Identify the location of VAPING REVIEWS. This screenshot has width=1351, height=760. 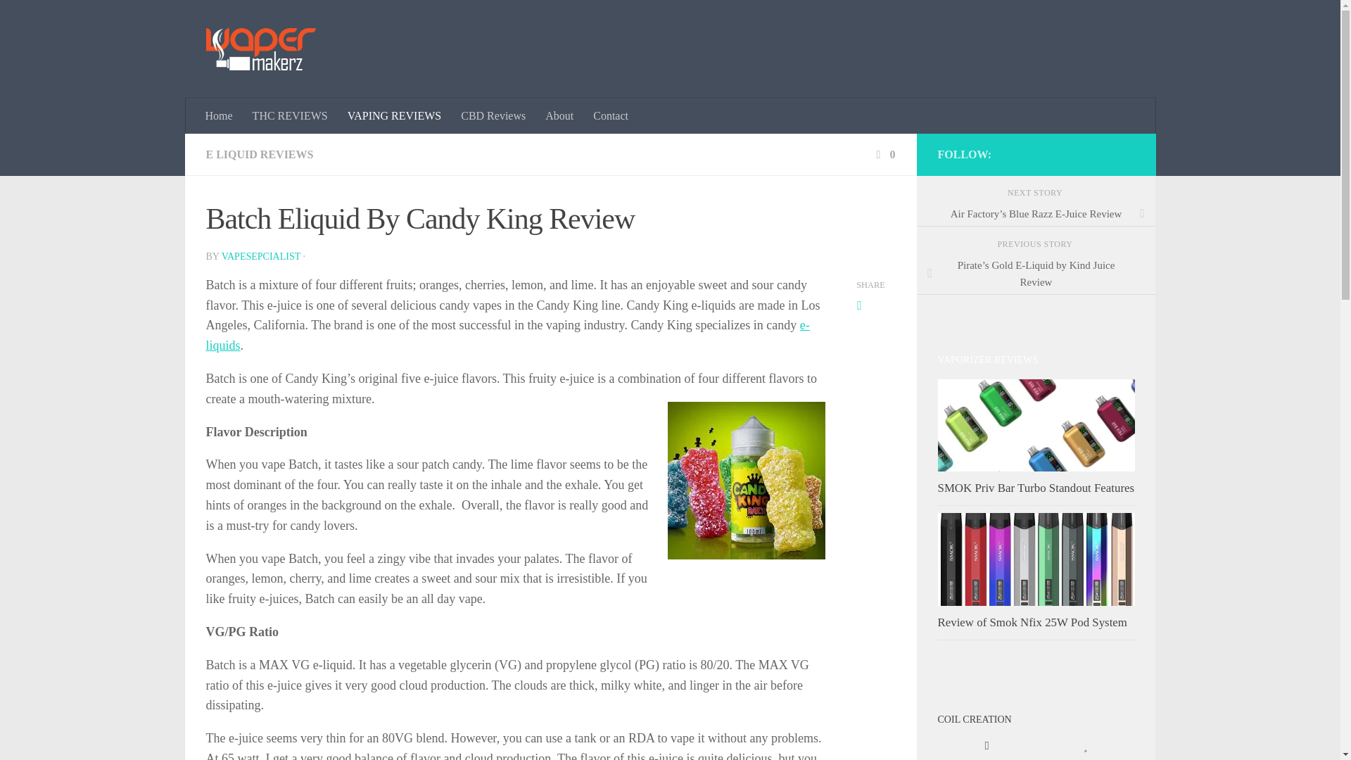
(394, 116).